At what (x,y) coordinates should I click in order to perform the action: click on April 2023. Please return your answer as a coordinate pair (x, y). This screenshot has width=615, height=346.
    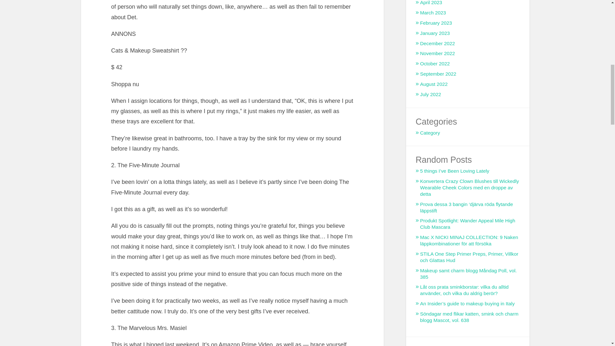
    Looking at the image, I should click on (431, 3).